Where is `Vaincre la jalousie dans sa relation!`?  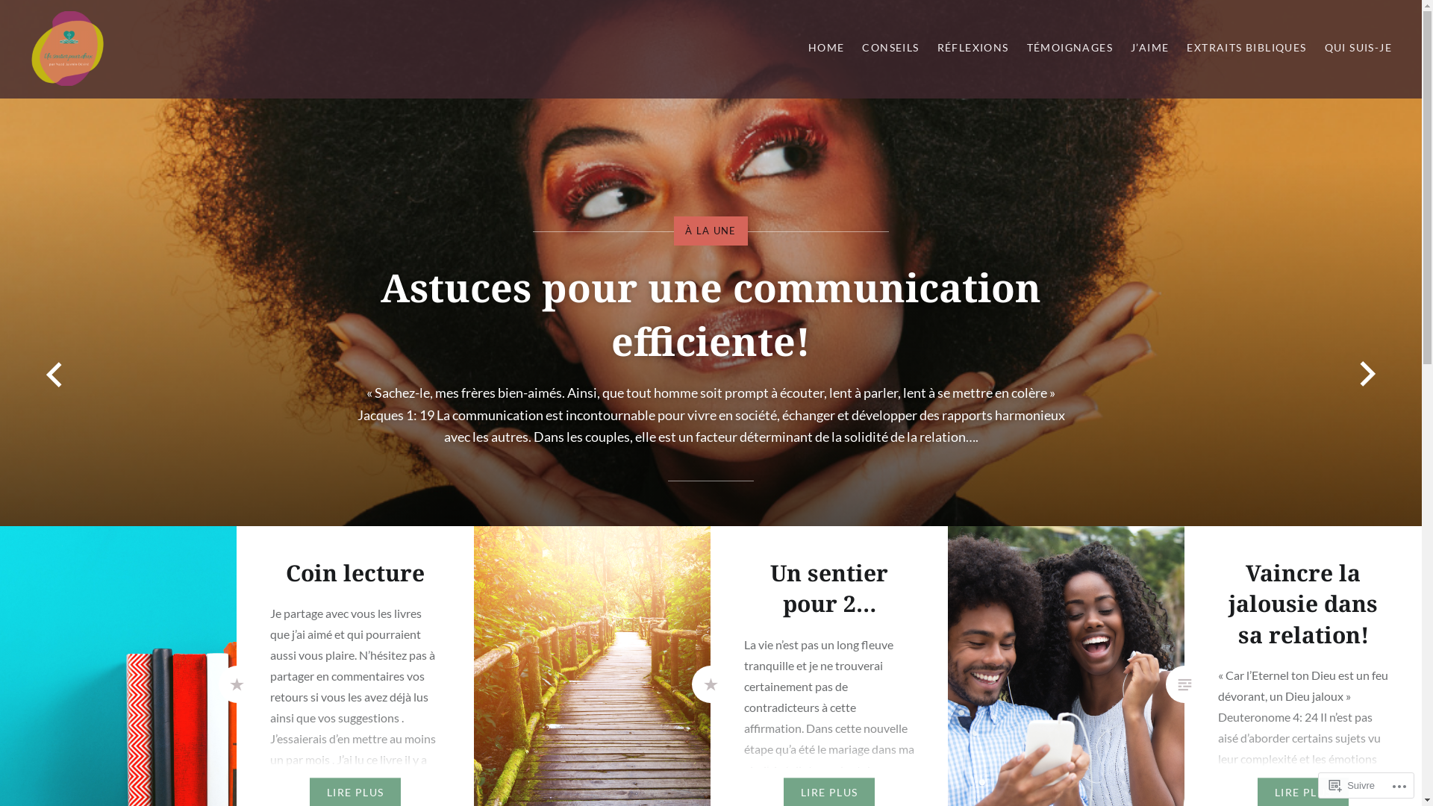 Vaincre la jalousie dans sa relation! is located at coordinates (1303, 604).